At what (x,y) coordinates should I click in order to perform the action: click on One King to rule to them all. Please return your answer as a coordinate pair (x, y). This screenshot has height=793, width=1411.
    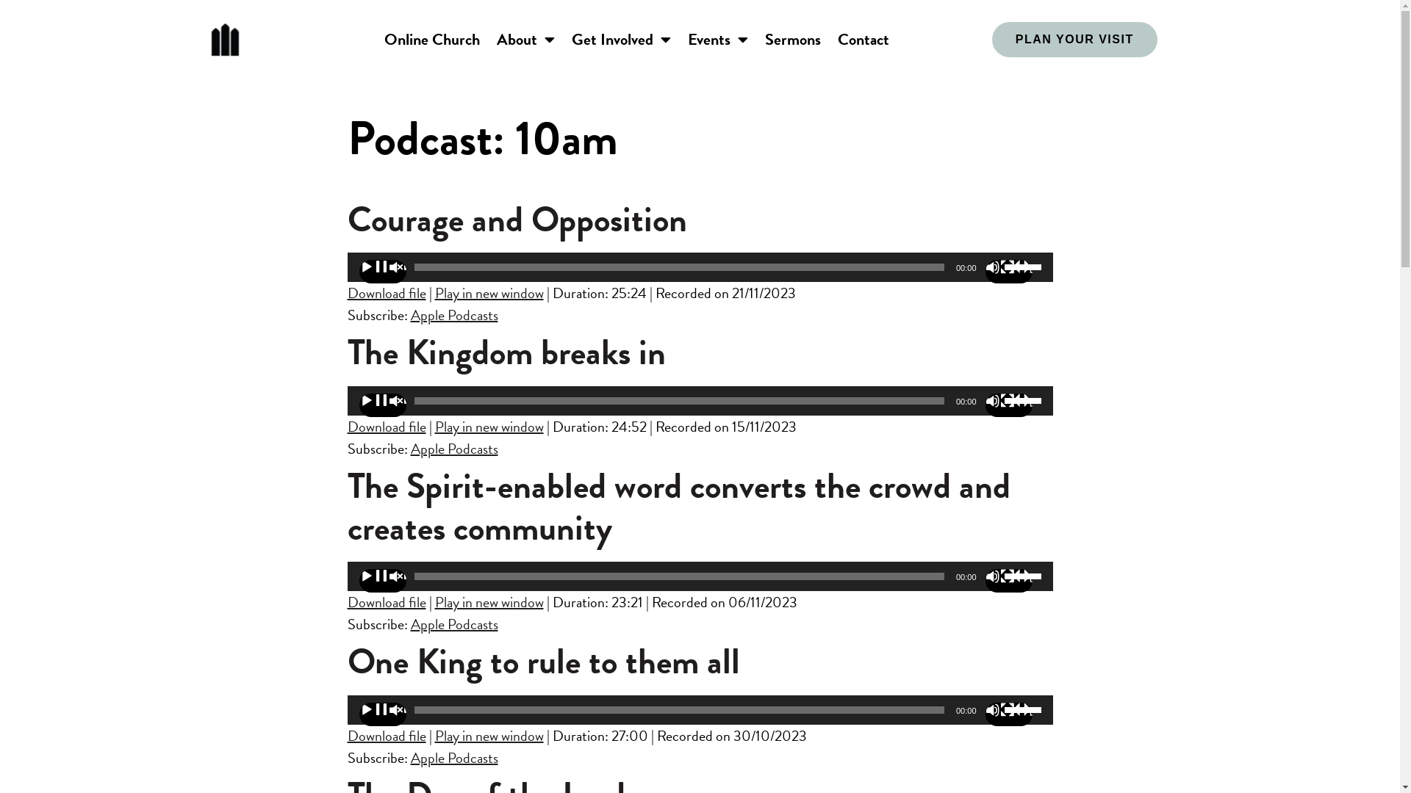
    Looking at the image, I should click on (543, 662).